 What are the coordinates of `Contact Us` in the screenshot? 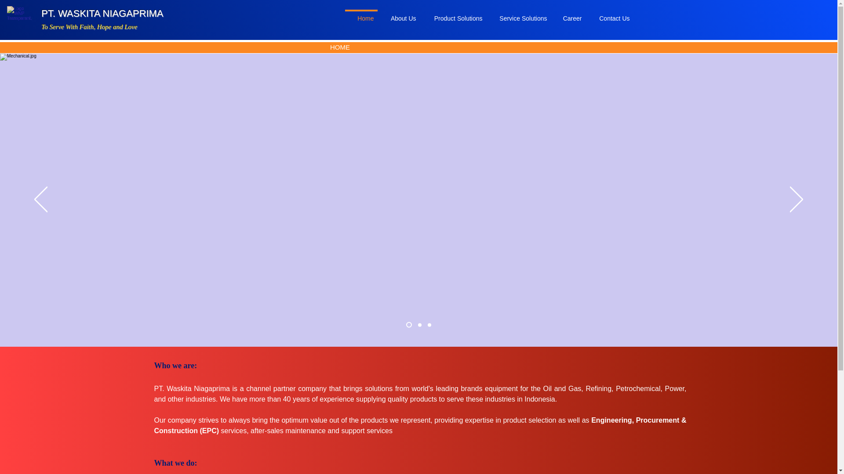 It's located at (609, 14).